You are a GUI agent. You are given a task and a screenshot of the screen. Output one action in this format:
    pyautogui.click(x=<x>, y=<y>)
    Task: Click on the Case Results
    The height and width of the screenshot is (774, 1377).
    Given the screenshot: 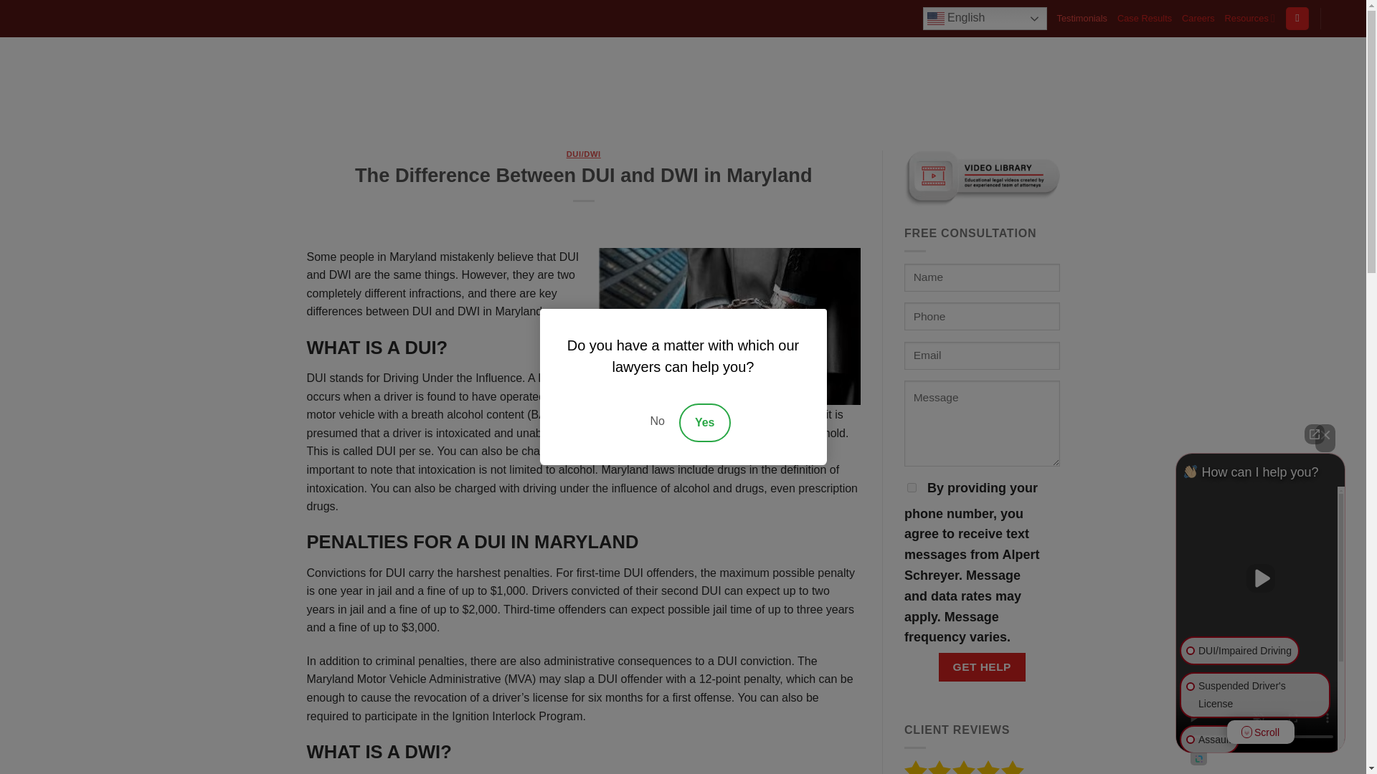 What is the action you would take?
    pyautogui.click(x=1144, y=19)
    